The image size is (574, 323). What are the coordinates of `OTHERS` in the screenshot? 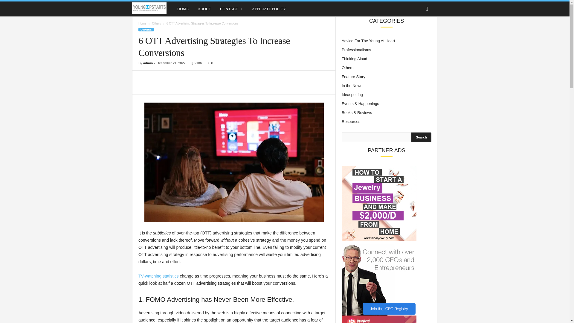 It's located at (146, 29).